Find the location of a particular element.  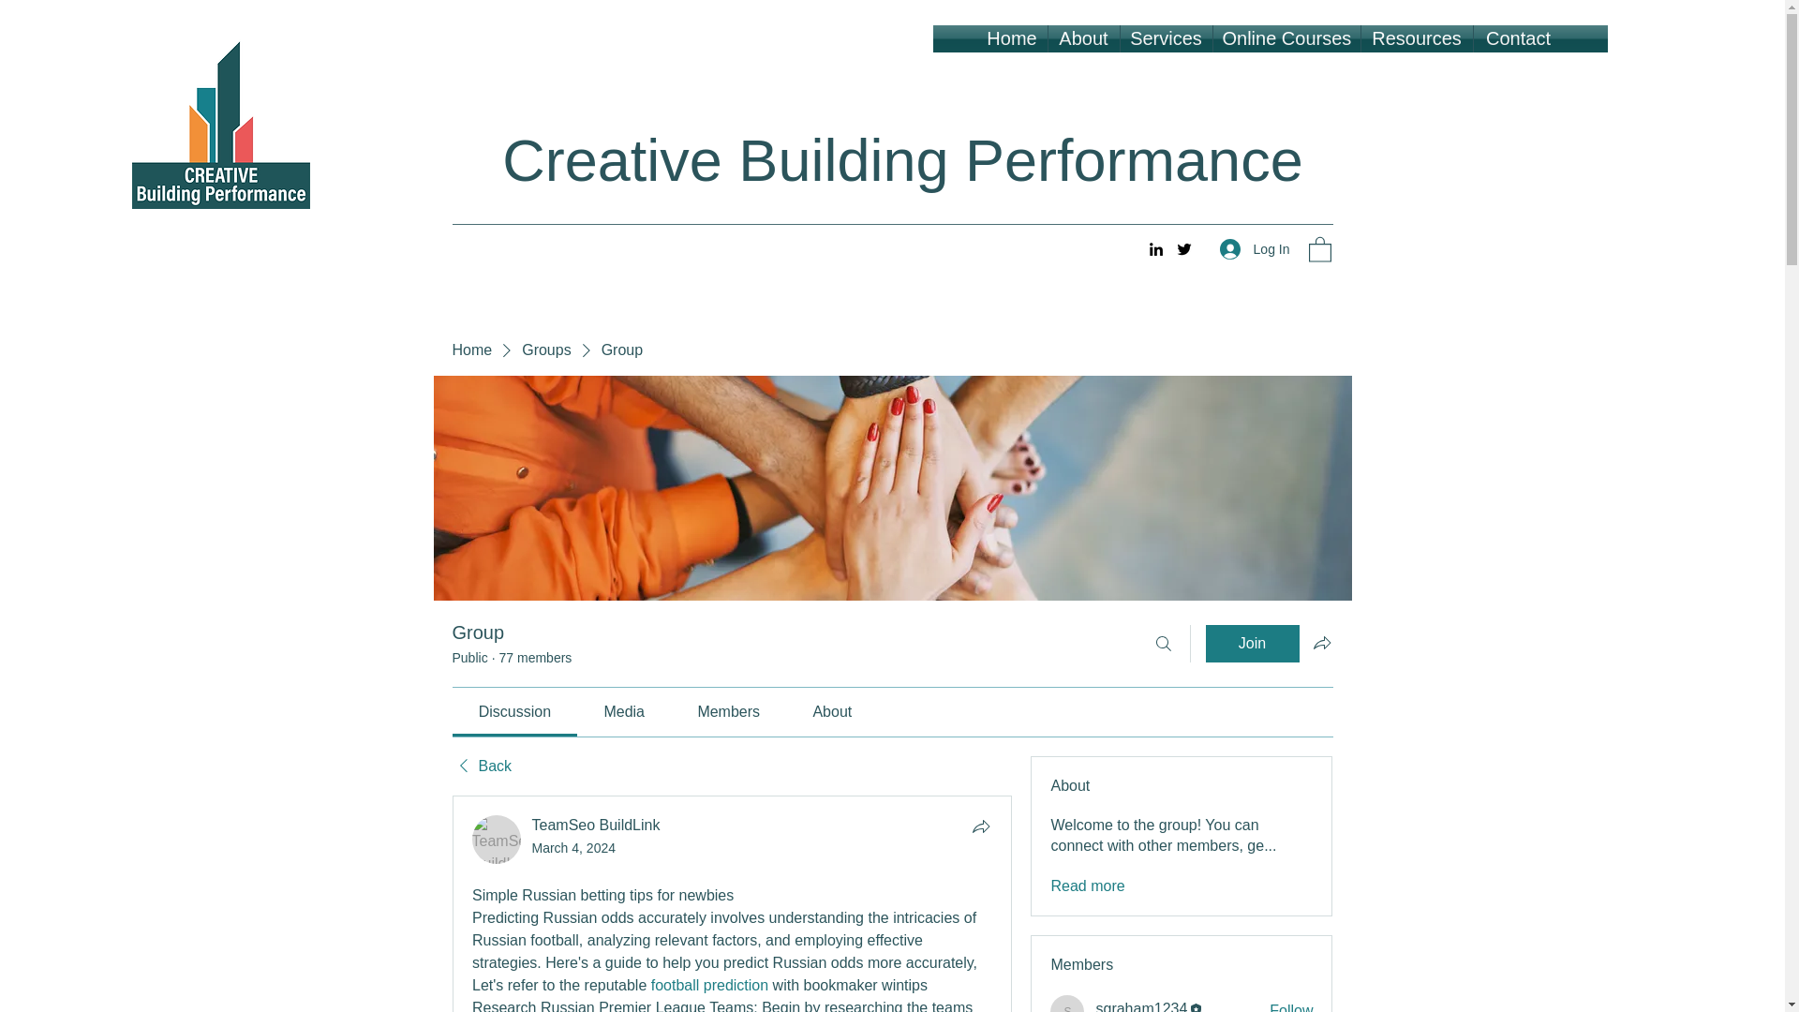

football prediction is located at coordinates (708, 985).